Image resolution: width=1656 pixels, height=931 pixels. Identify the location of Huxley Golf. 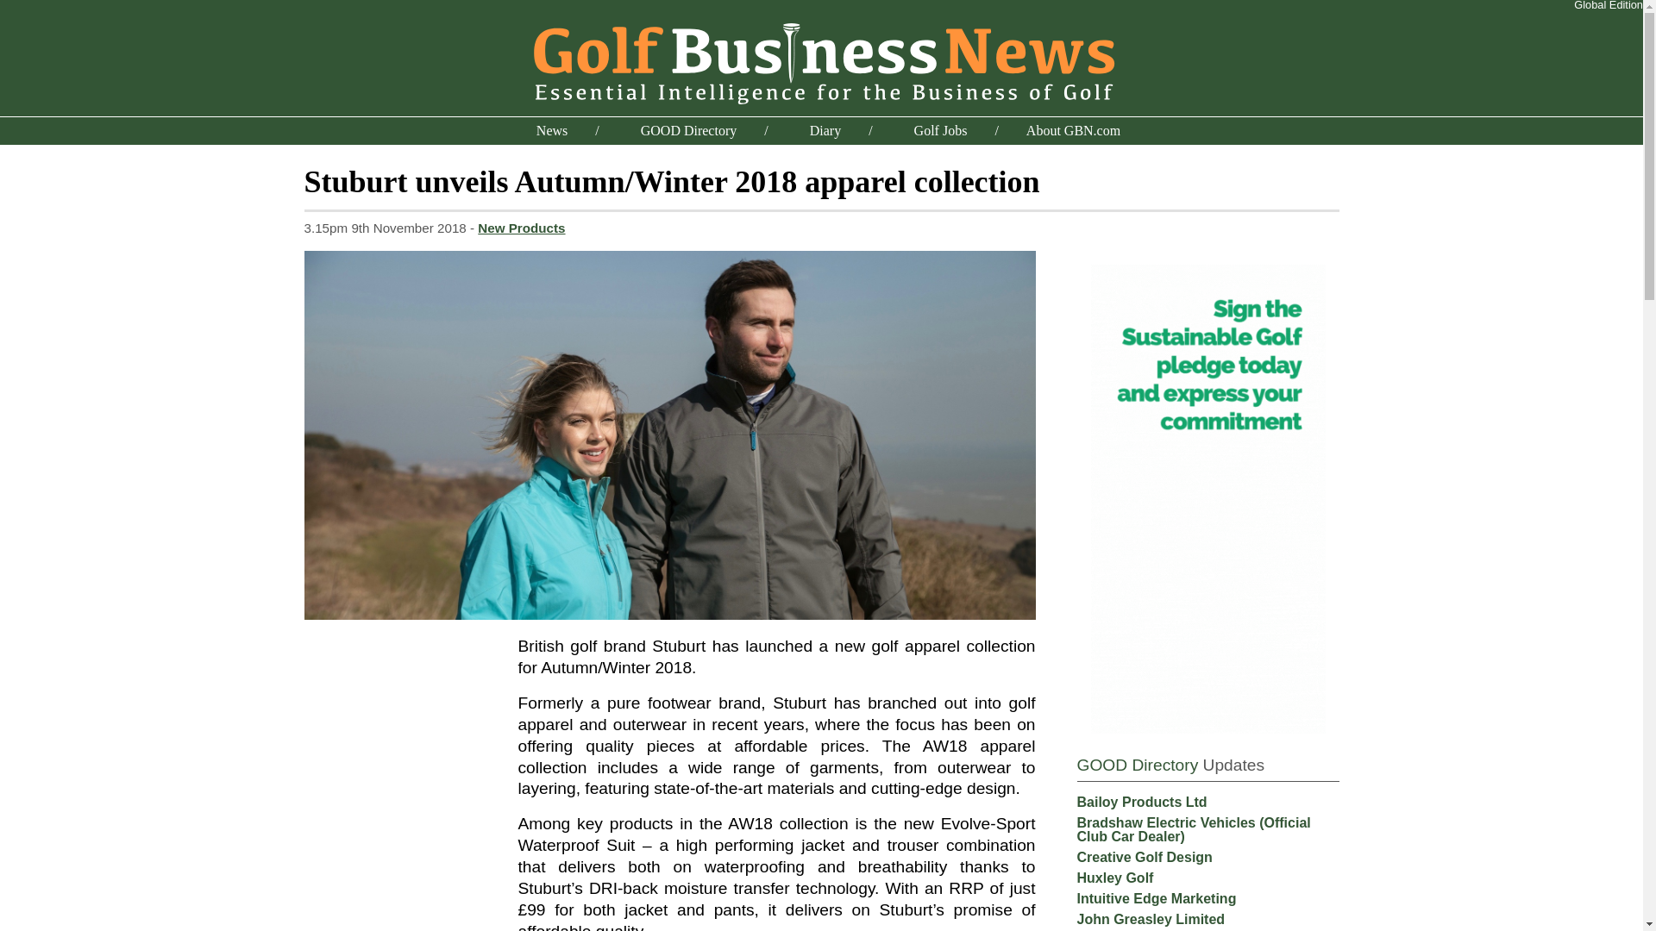
(1114, 878).